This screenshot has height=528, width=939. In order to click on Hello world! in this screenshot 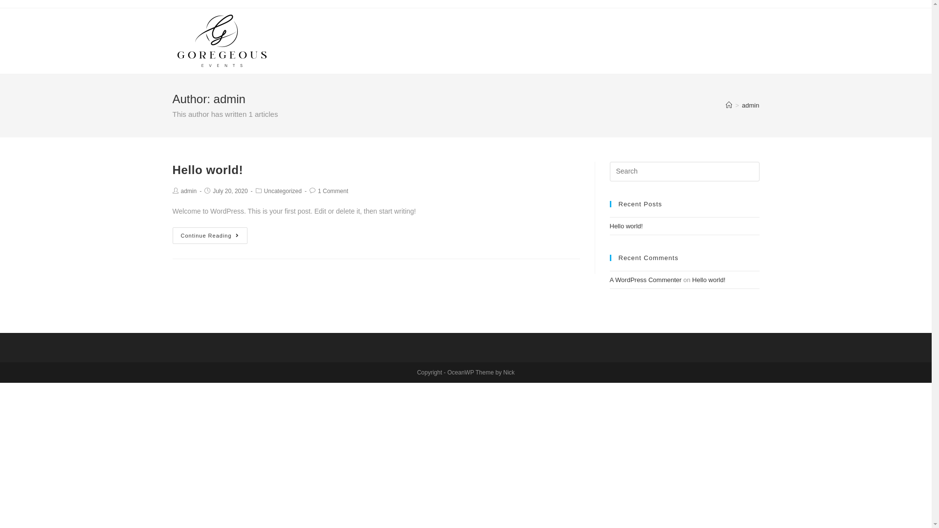, I will do `click(207, 170)`.